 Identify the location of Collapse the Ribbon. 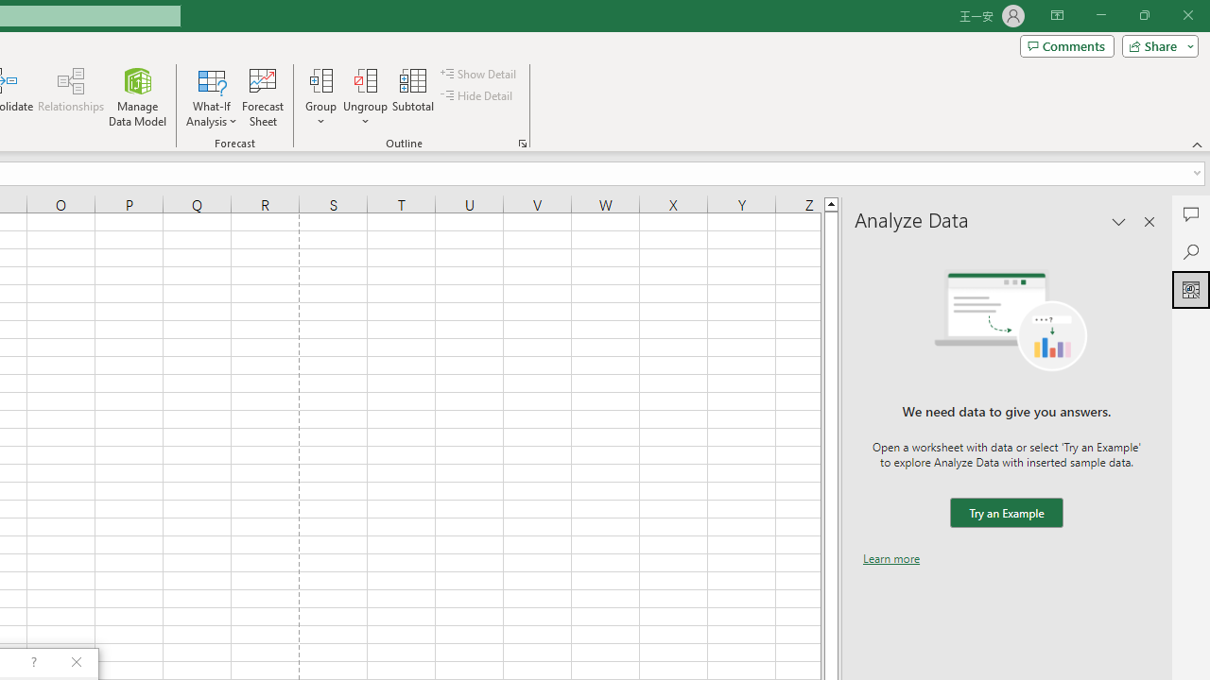
(1198, 144).